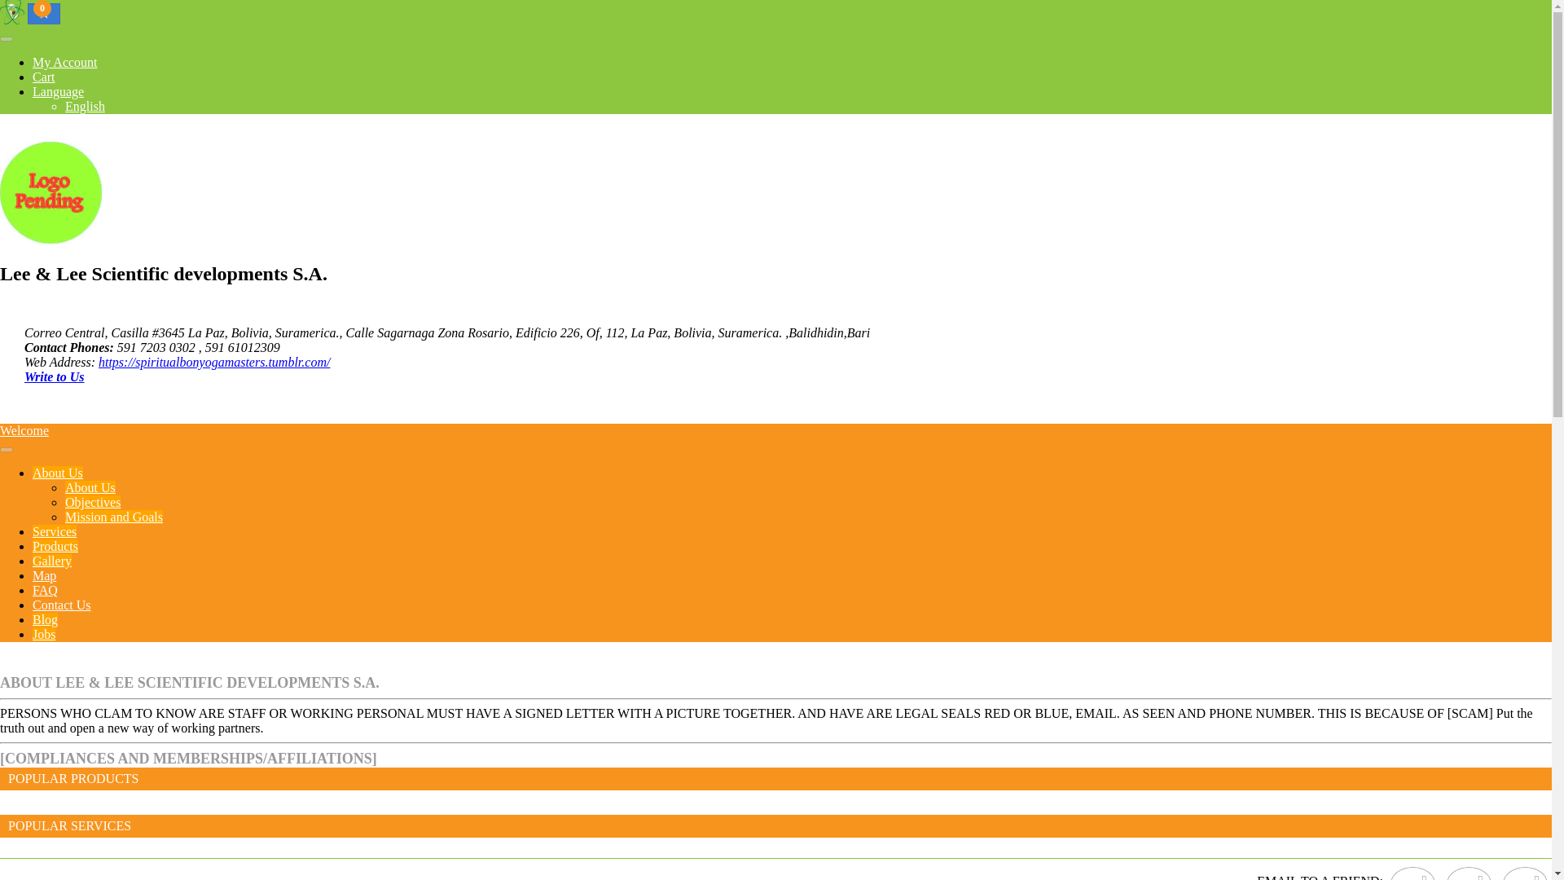  Describe the element at coordinates (59, 91) in the screenshot. I see `Map` at that location.